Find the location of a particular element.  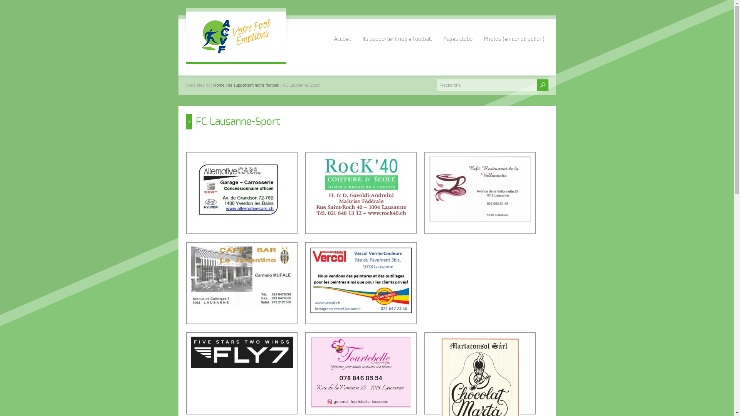

Home is located at coordinates (219, 85).